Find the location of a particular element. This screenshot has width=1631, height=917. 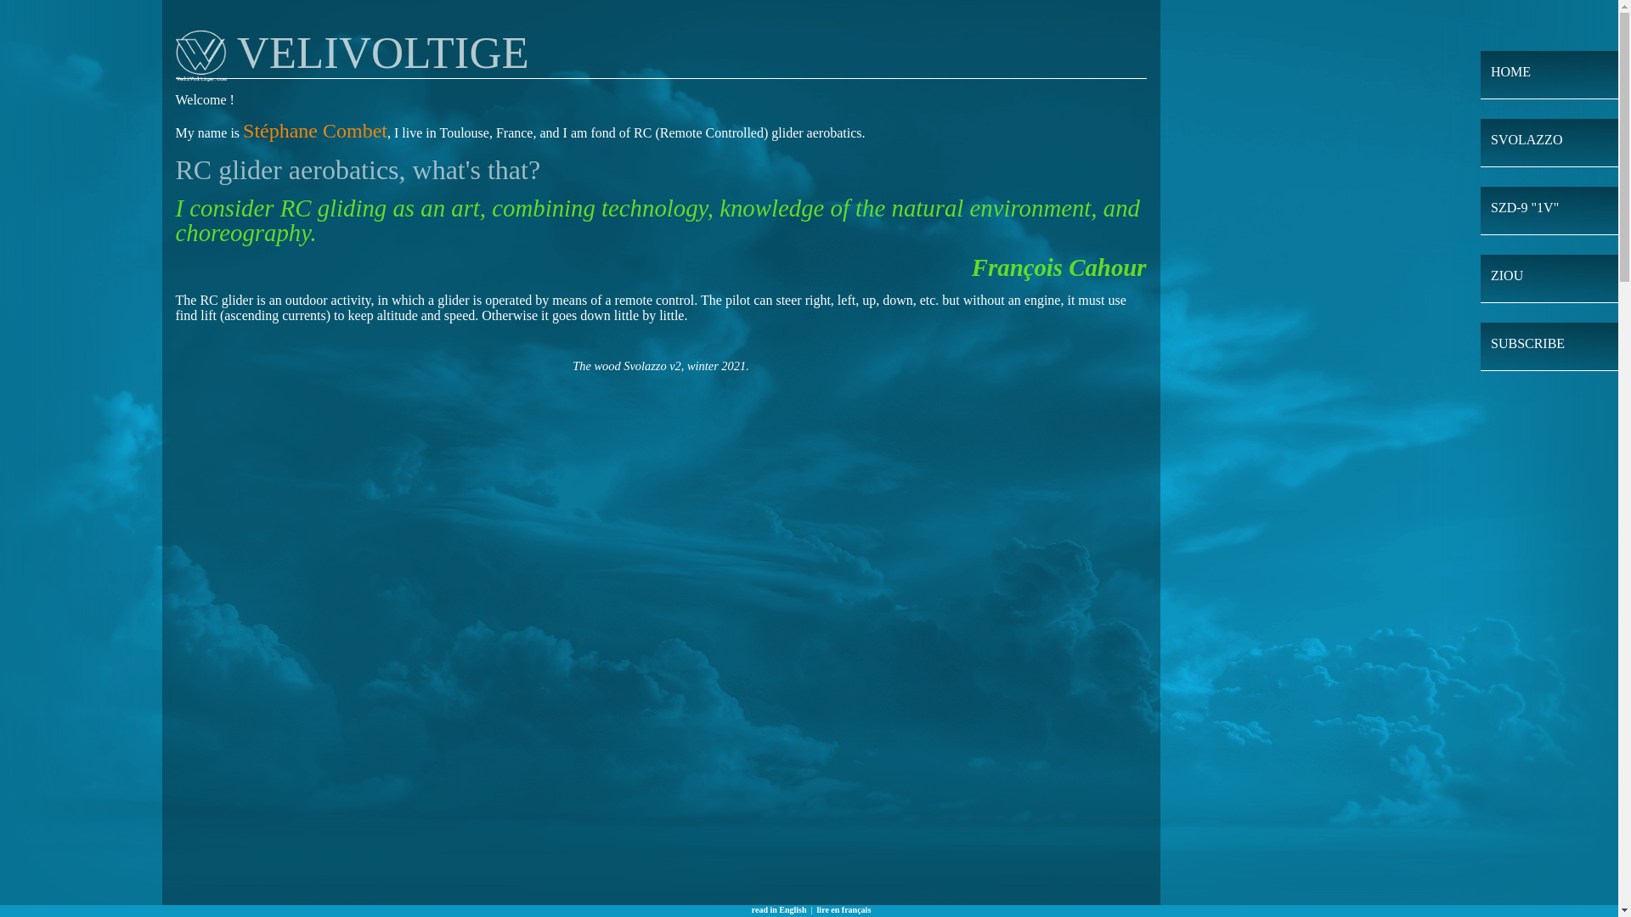

HOME is located at coordinates (1510, 71).